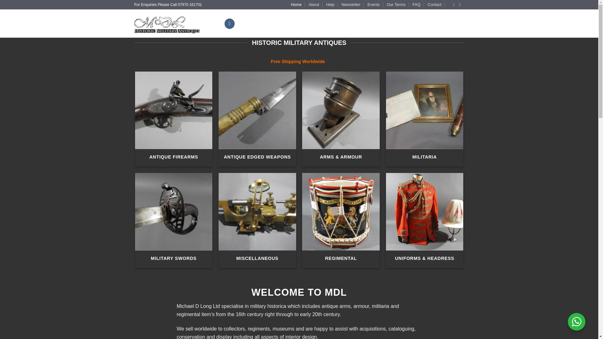 The height and width of the screenshot is (339, 603). I want to click on Cart, so click(445, 24).